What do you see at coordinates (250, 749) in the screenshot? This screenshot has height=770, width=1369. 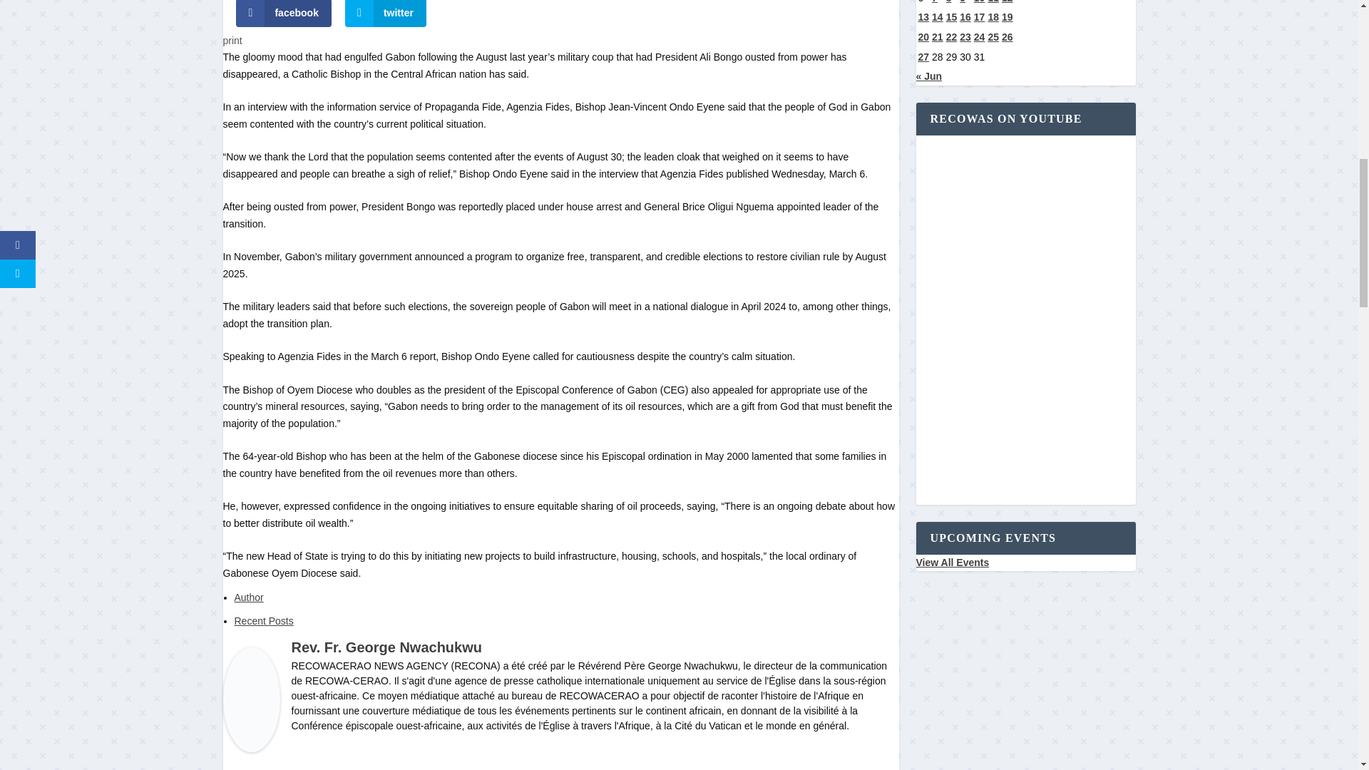 I see `Rev. Fr. George Nwachukwu` at bounding box center [250, 749].